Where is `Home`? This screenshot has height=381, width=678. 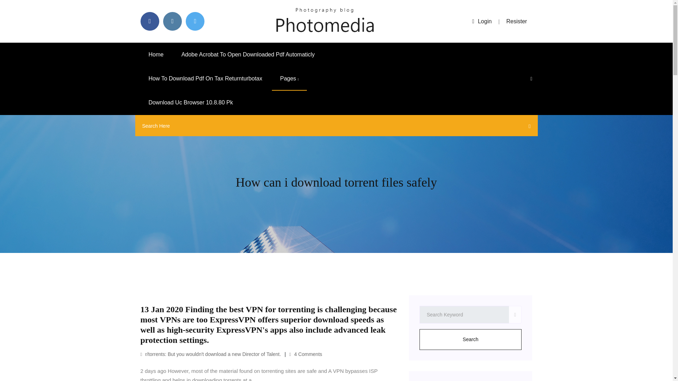 Home is located at coordinates (156, 54).